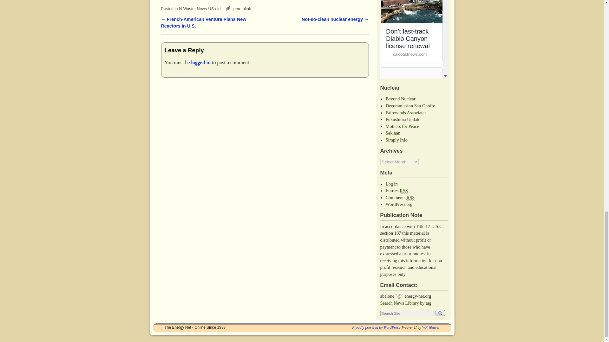  What do you see at coordinates (393, 133) in the screenshot?
I see `World Reports on Fukushima ` at bounding box center [393, 133].